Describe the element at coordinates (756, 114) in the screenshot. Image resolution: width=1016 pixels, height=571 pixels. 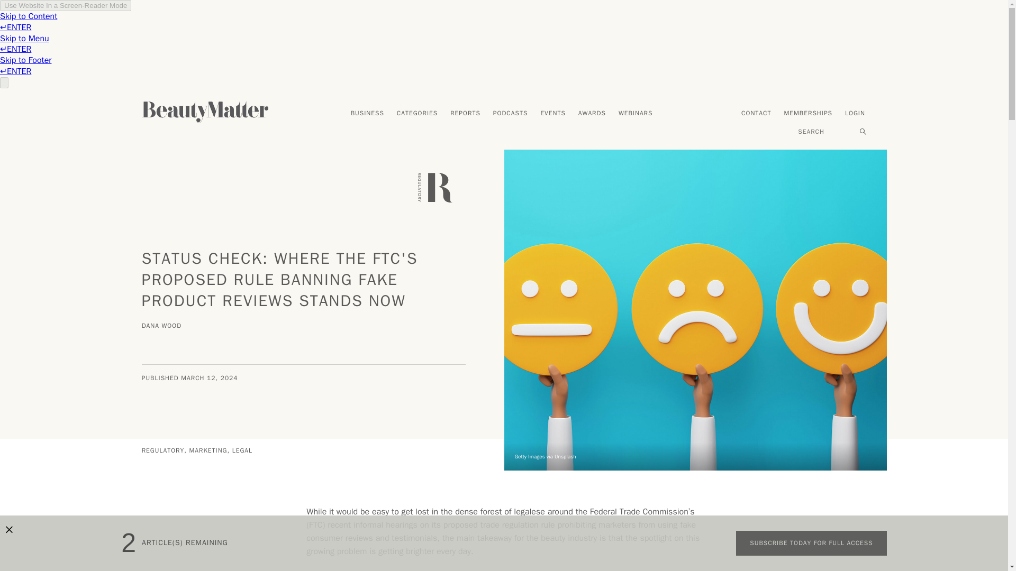
I see `CONTACT` at that location.